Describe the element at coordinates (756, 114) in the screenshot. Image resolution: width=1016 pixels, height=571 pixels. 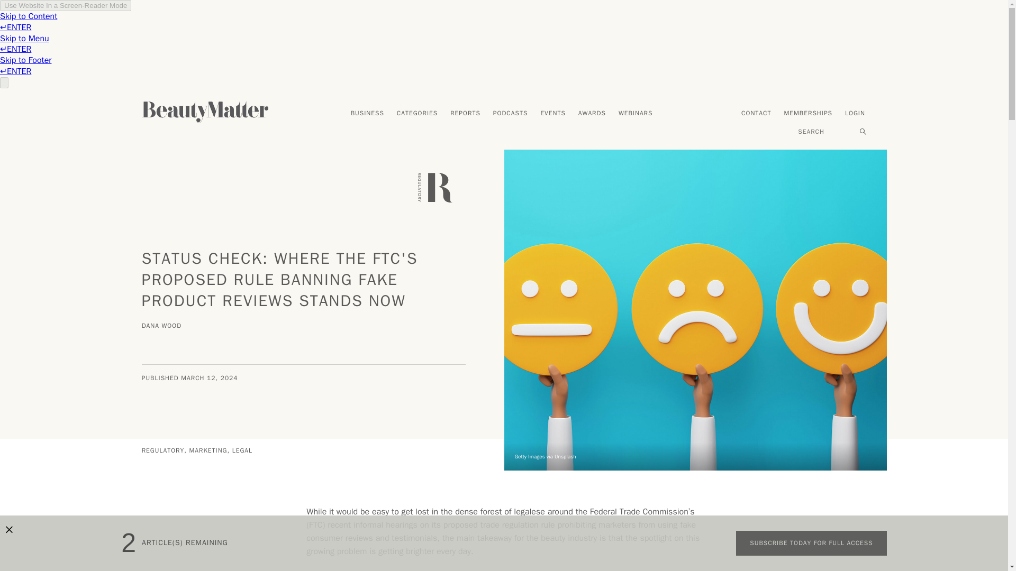
I see `CONTACT` at that location.